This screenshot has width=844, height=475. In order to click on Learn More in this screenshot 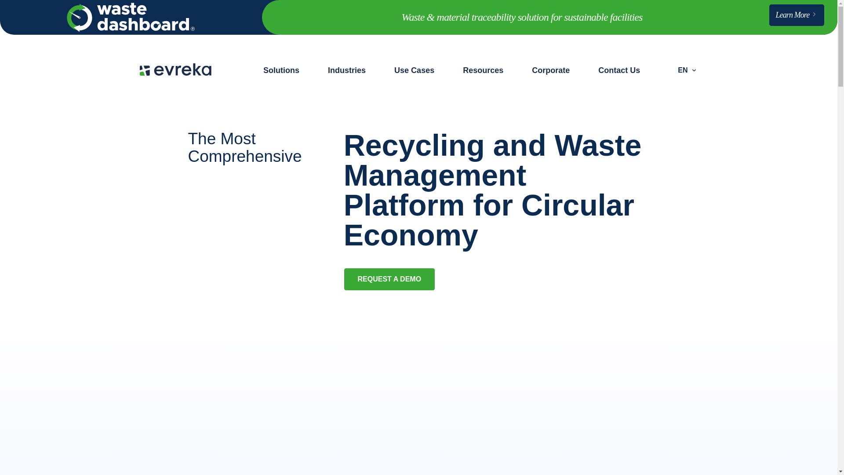, I will do `click(797, 17)`.